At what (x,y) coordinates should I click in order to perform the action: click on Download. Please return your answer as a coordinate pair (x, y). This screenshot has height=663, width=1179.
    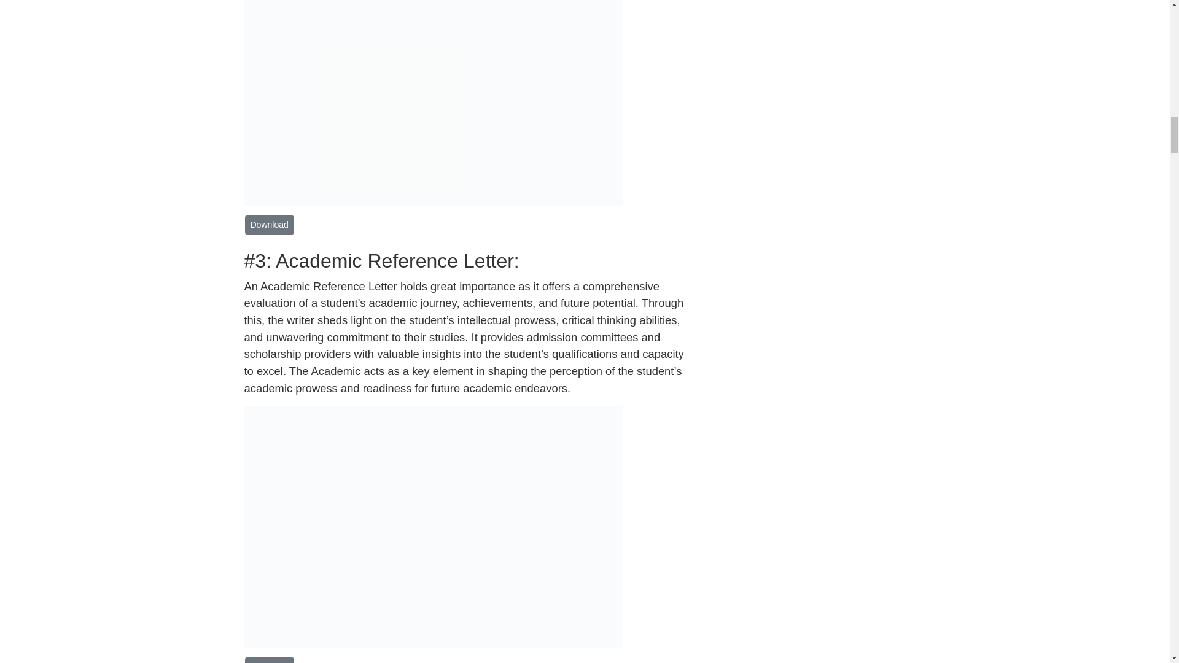
    Looking at the image, I should click on (269, 661).